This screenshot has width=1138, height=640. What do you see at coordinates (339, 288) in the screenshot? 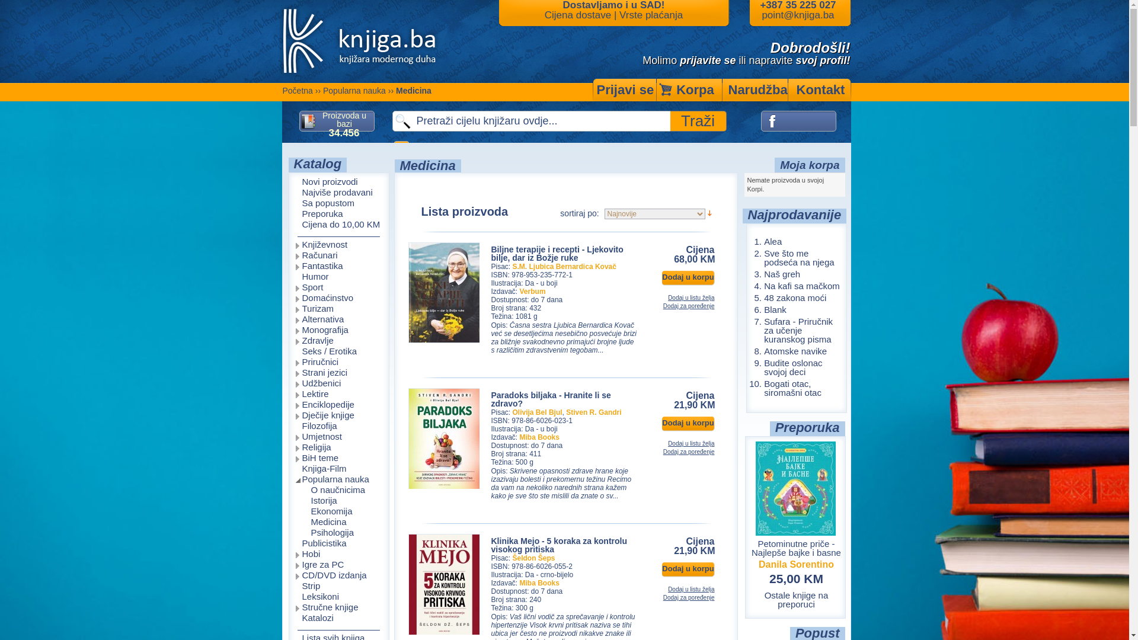
I see `Sport` at bounding box center [339, 288].